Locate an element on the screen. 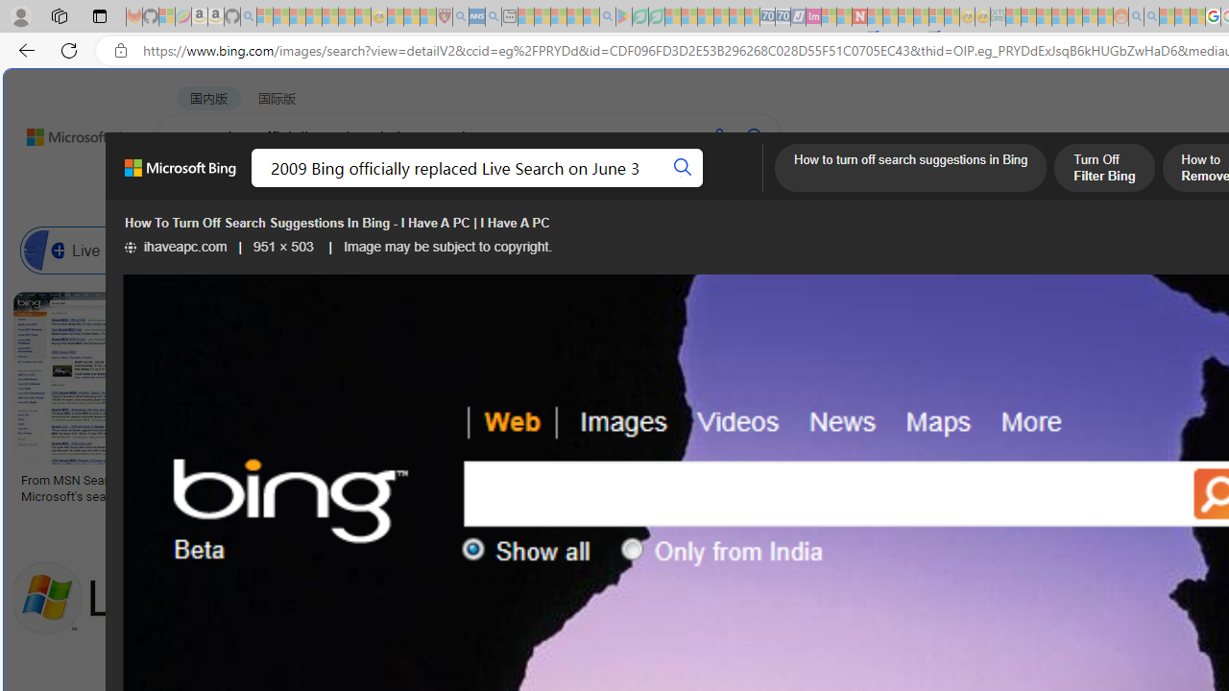 The image size is (1229, 691). Bing Best Search Engine is located at coordinates (1071, 250).